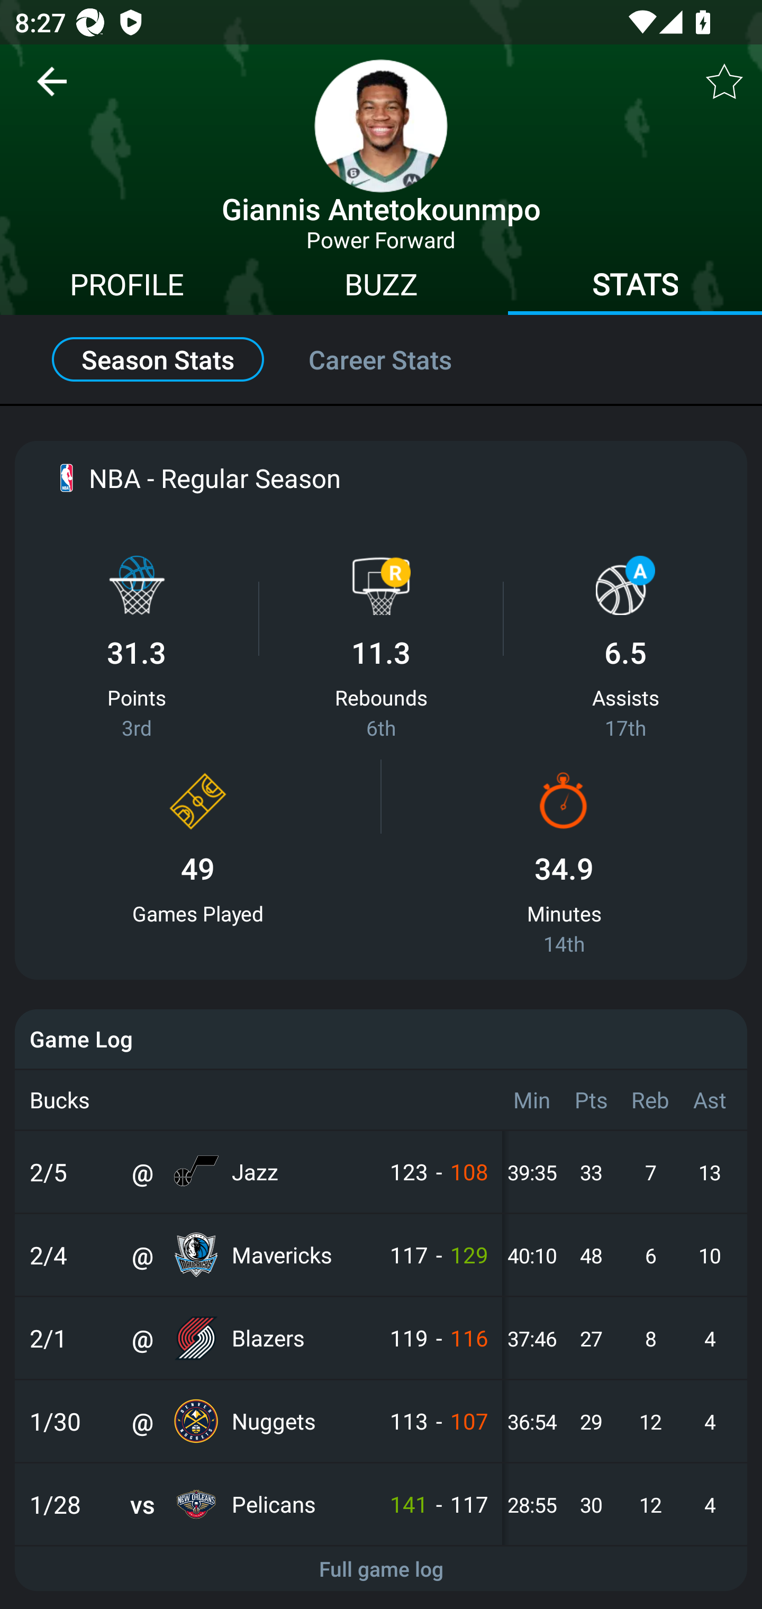 This screenshot has width=762, height=1609. What do you see at coordinates (439, 1504) in the screenshot?
I see `-` at bounding box center [439, 1504].